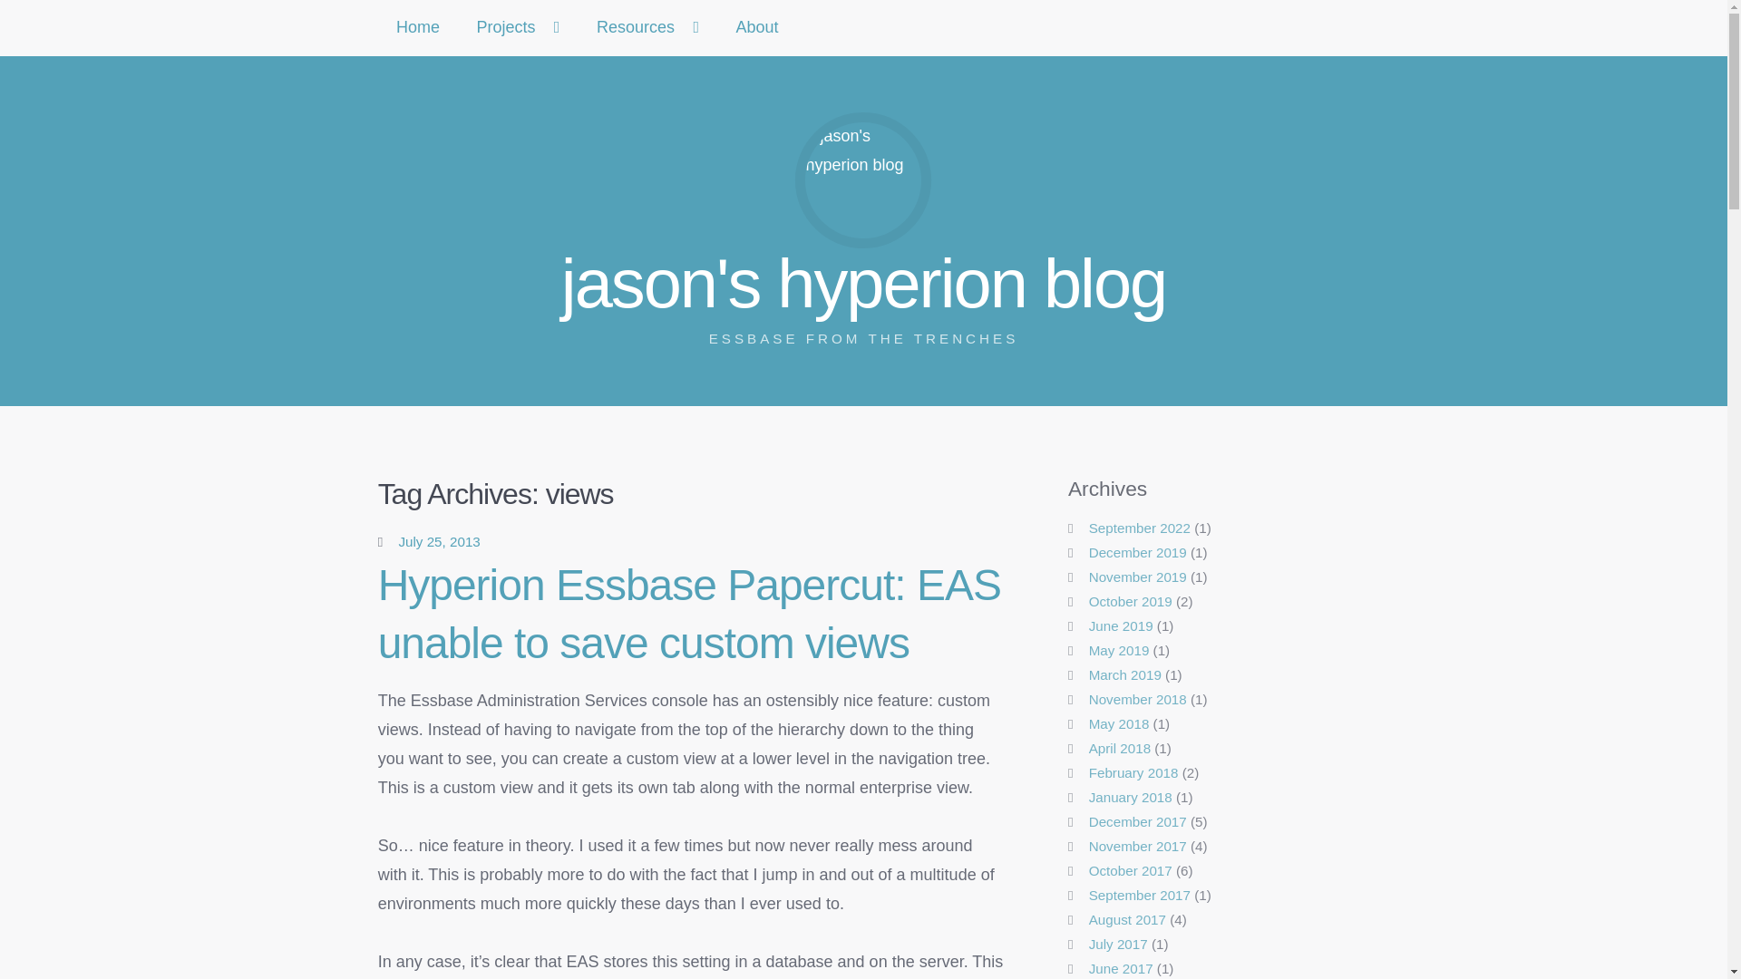 The width and height of the screenshot is (1741, 979). I want to click on jason's hyperion blog, so click(439, 540).